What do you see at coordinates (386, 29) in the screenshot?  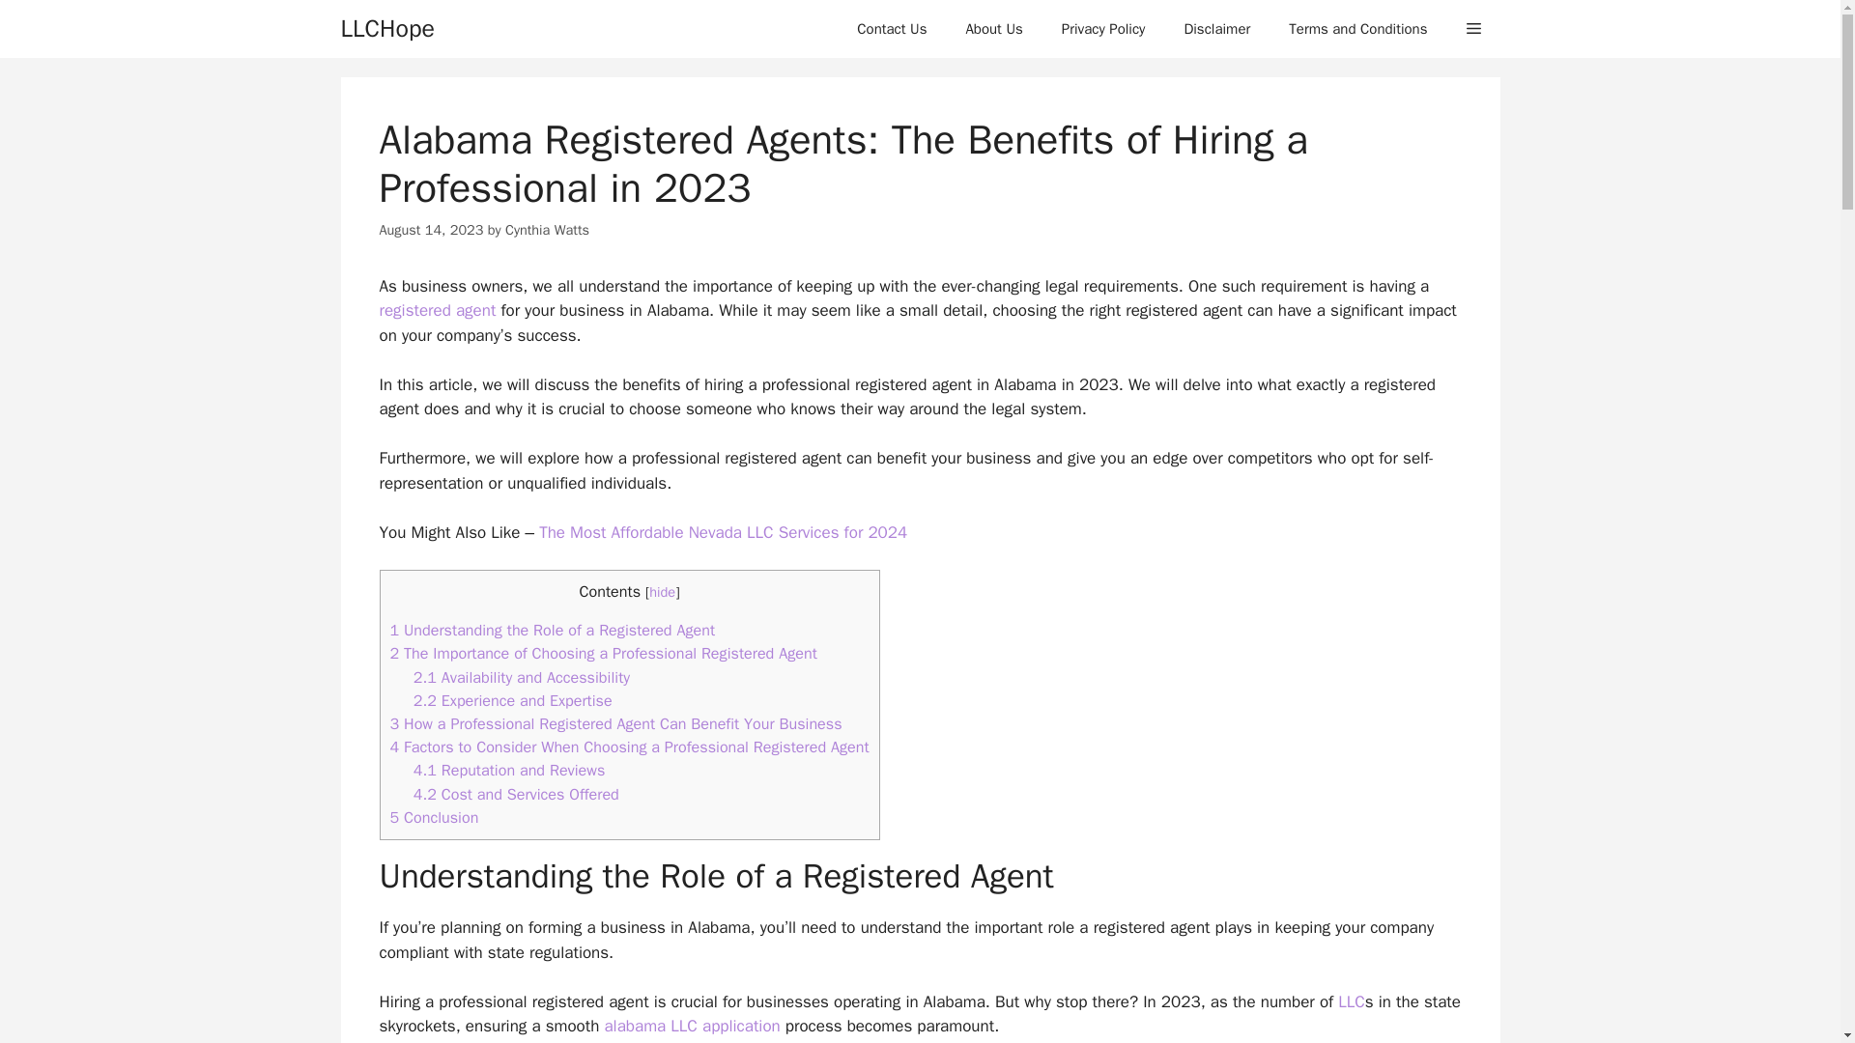 I see `LLCHope` at bounding box center [386, 29].